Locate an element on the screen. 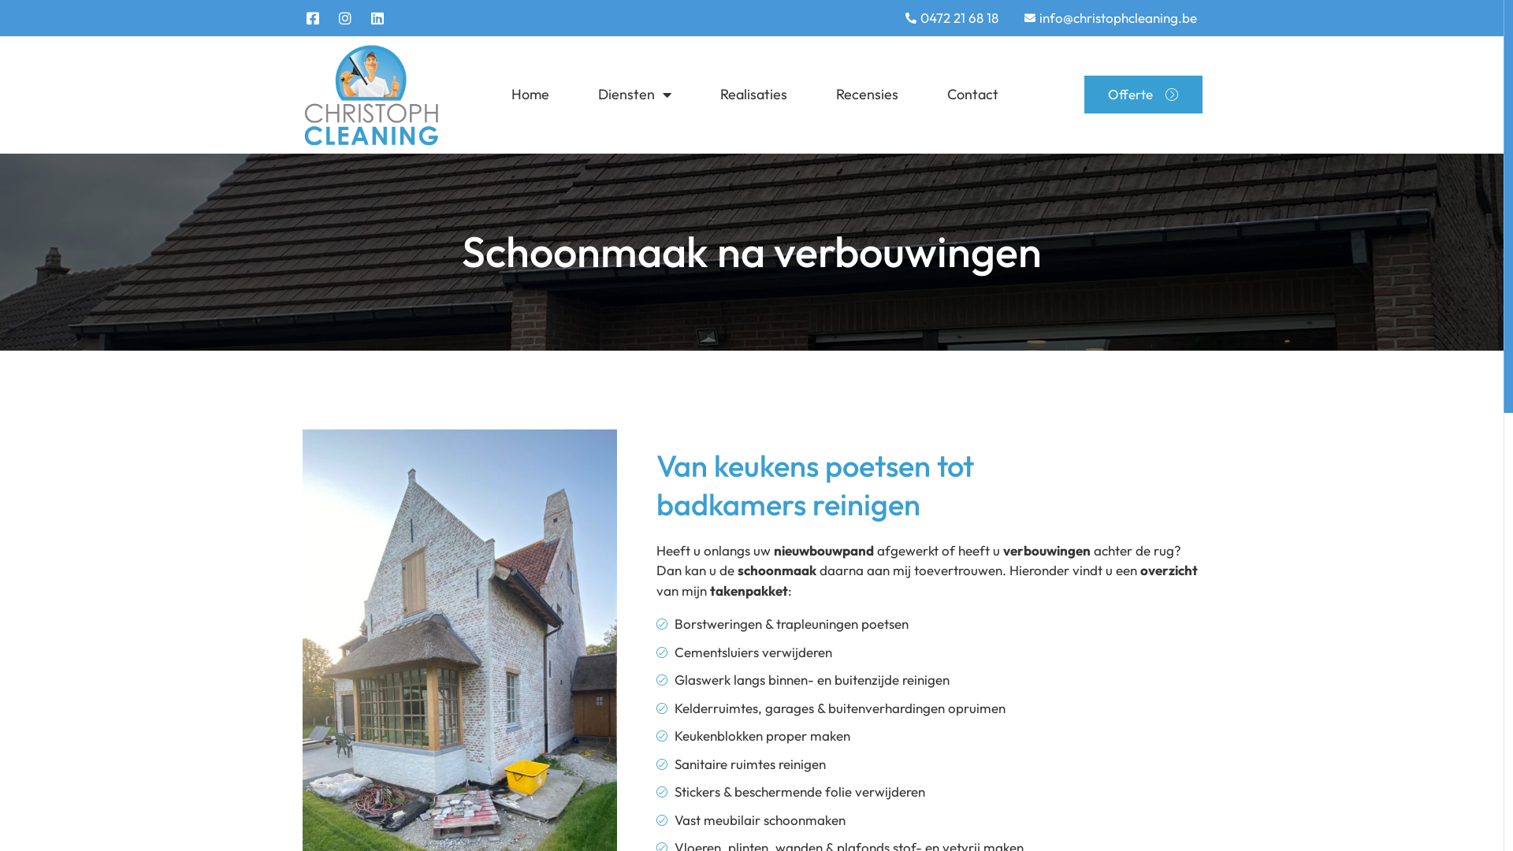 The image size is (1513, 851). info@christophcleaning.be is located at coordinates (1110, 18).